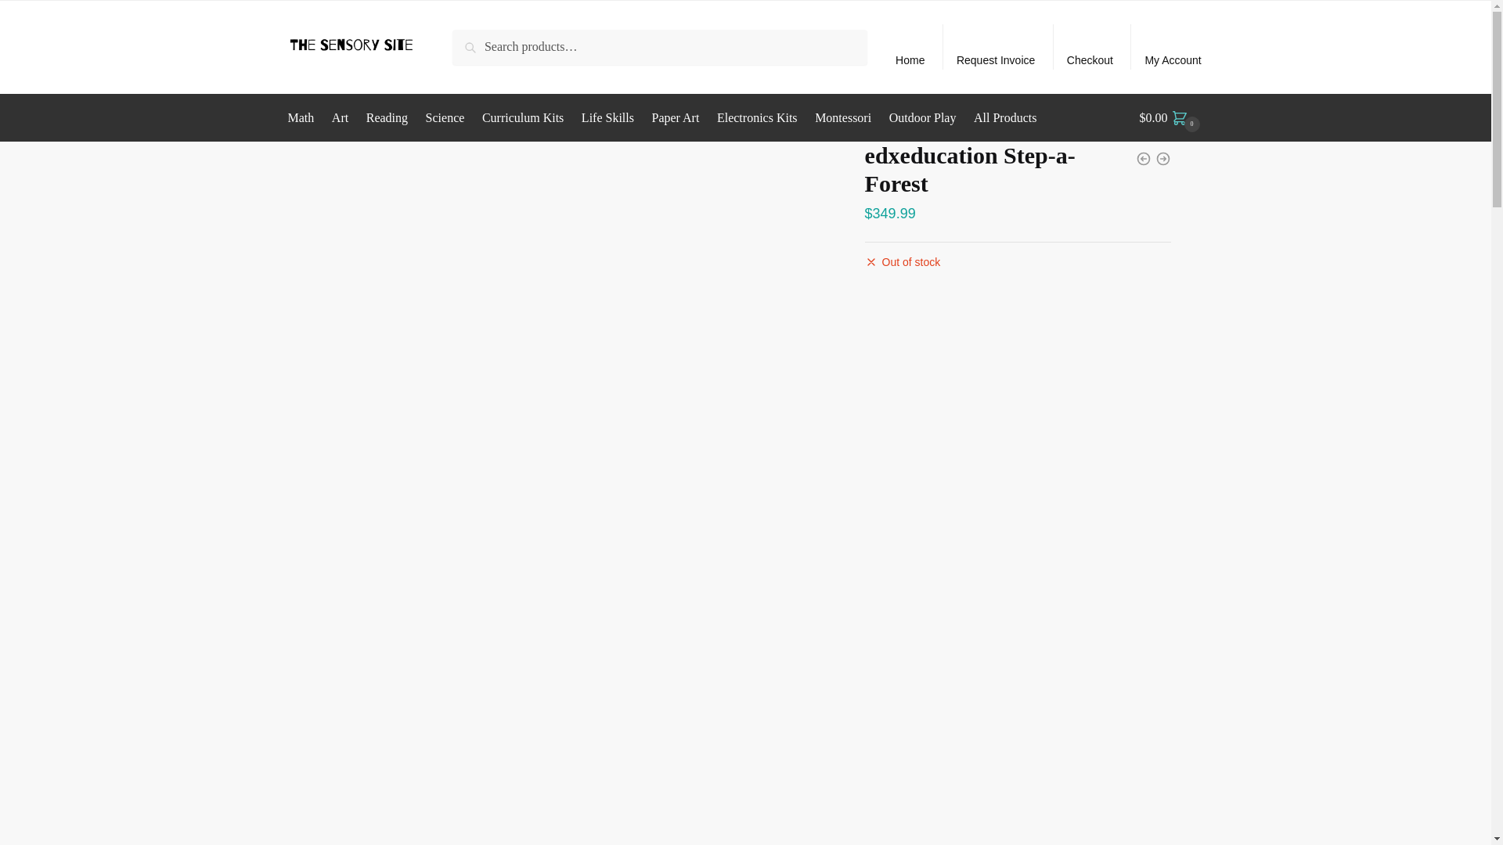  What do you see at coordinates (523, 117) in the screenshot?
I see `Curriculum Kits` at bounding box center [523, 117].